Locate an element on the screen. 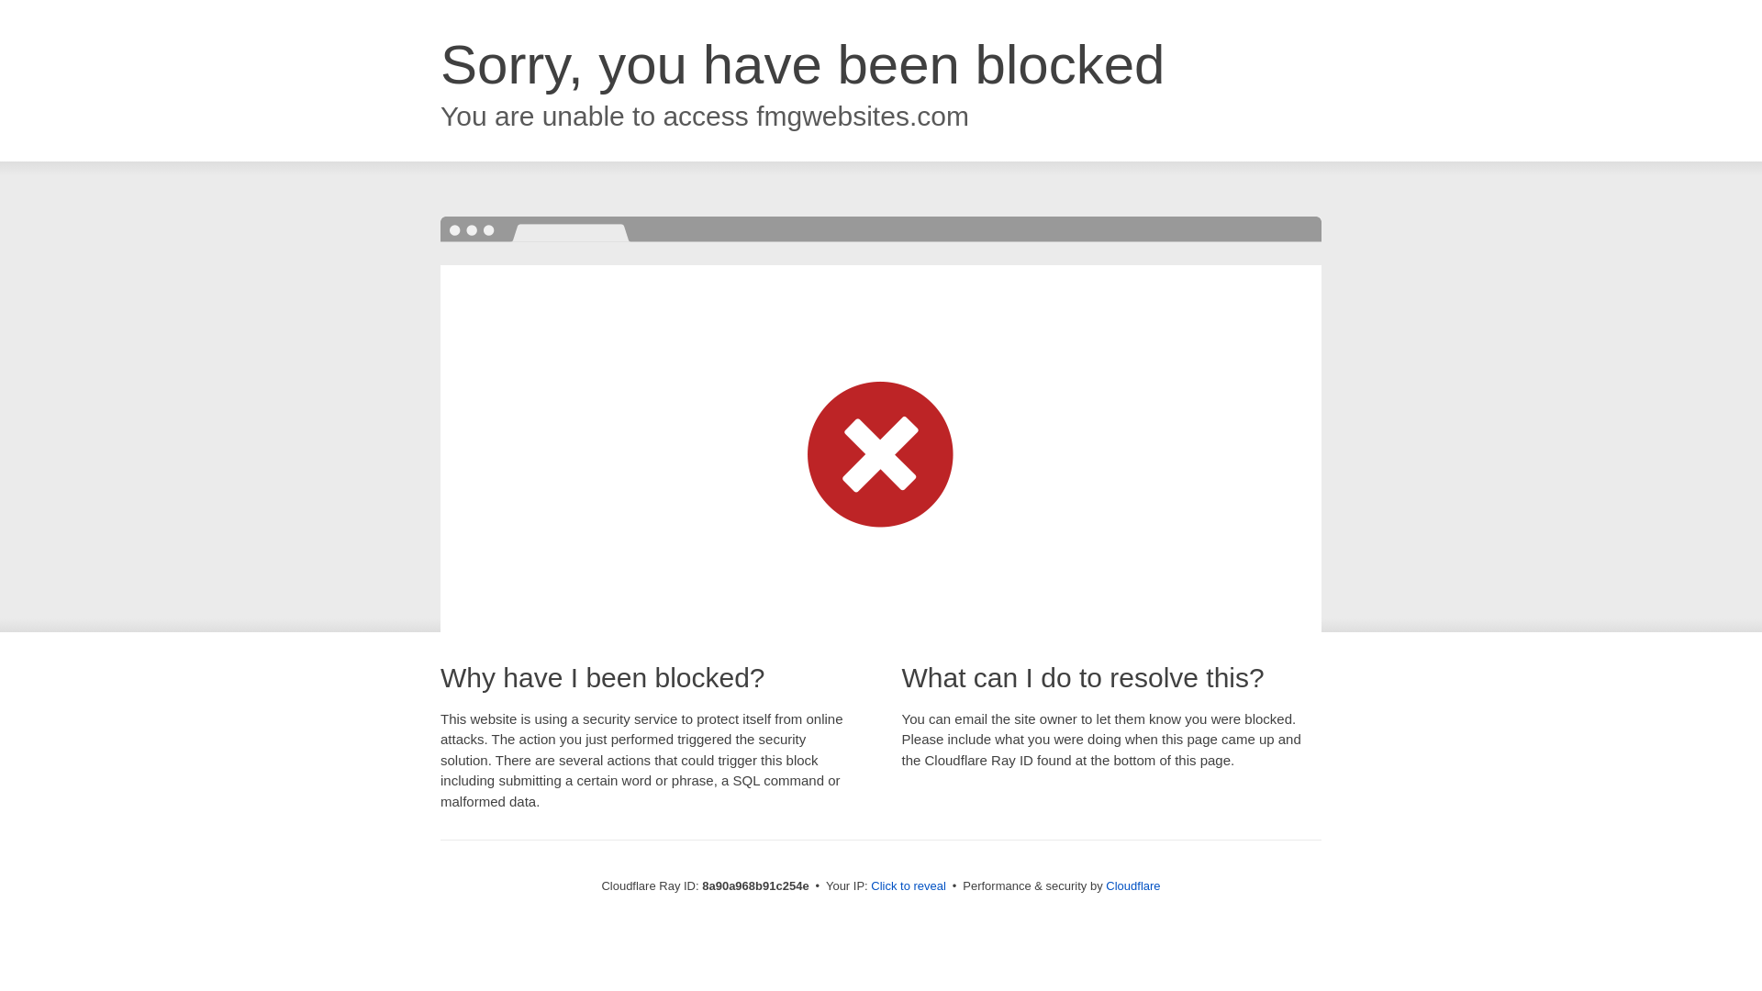 The image size is (1762, 991). Click to reveal is located at coordinates (909, 886).